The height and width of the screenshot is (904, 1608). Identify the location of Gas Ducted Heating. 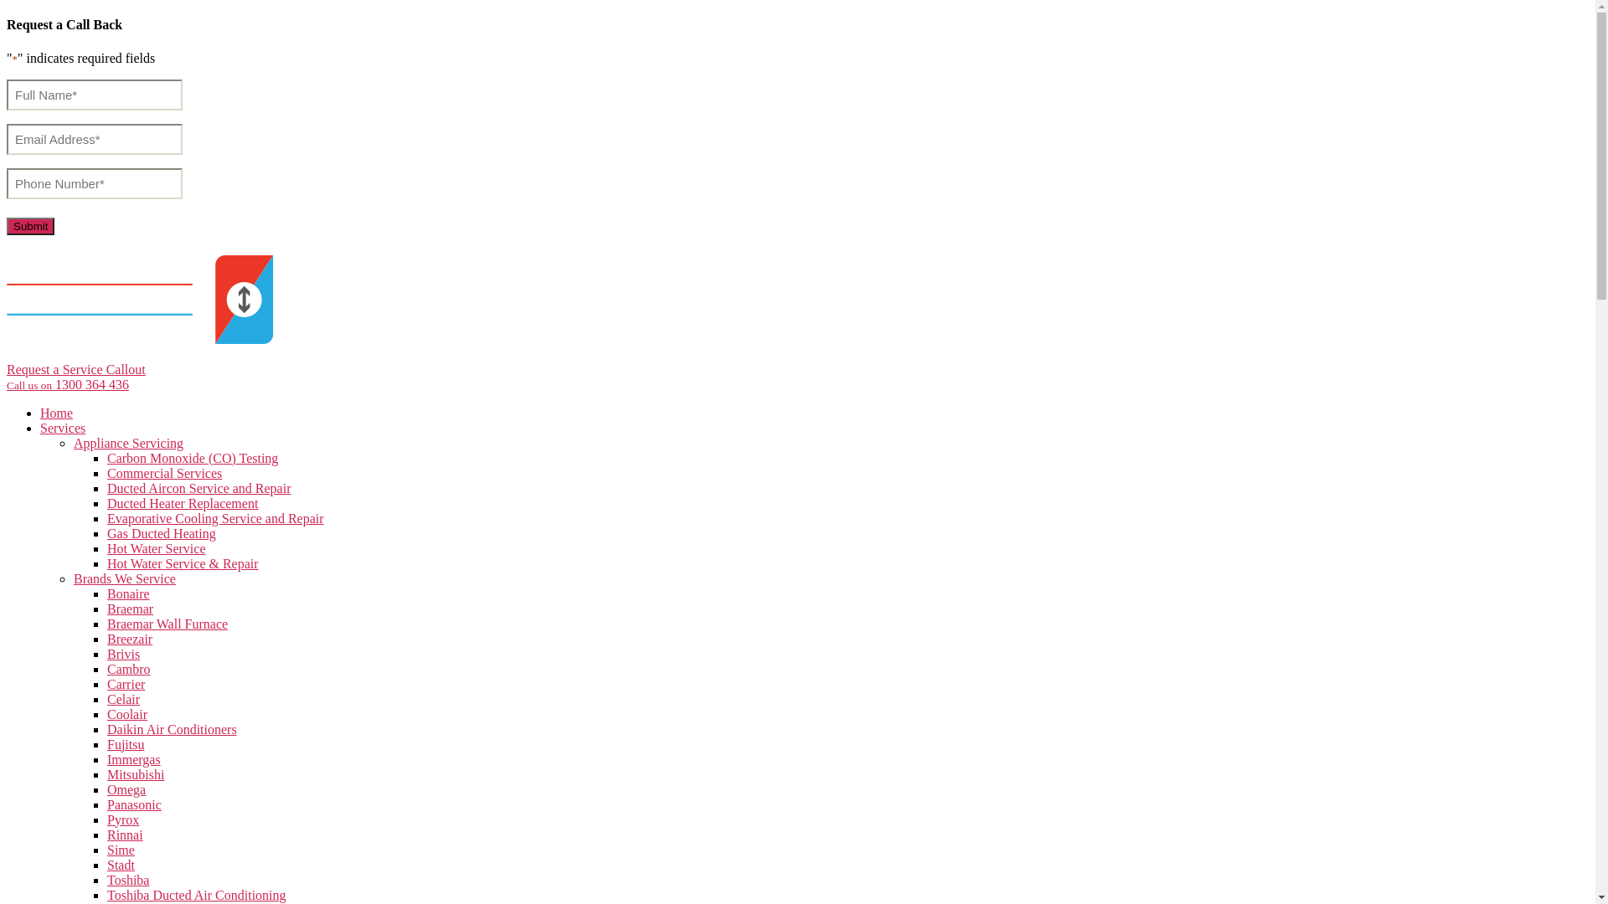
(162, 534).